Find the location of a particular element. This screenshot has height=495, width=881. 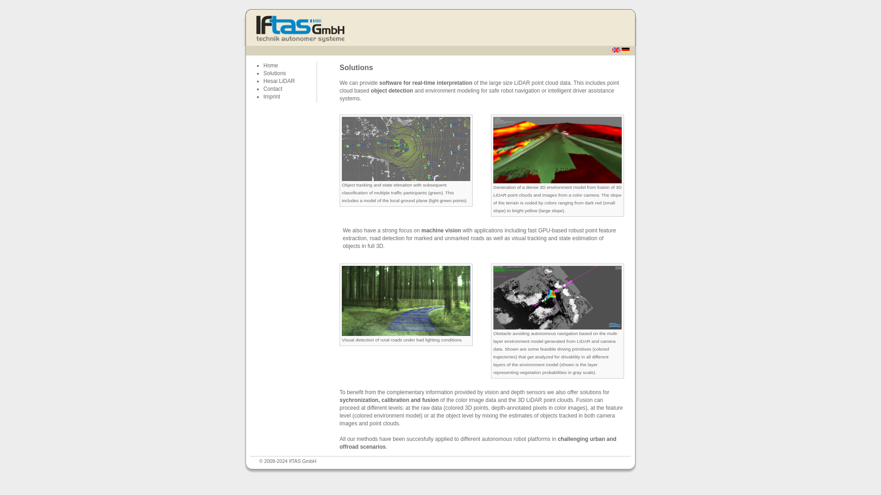

english is located at coordinates (616, 49).